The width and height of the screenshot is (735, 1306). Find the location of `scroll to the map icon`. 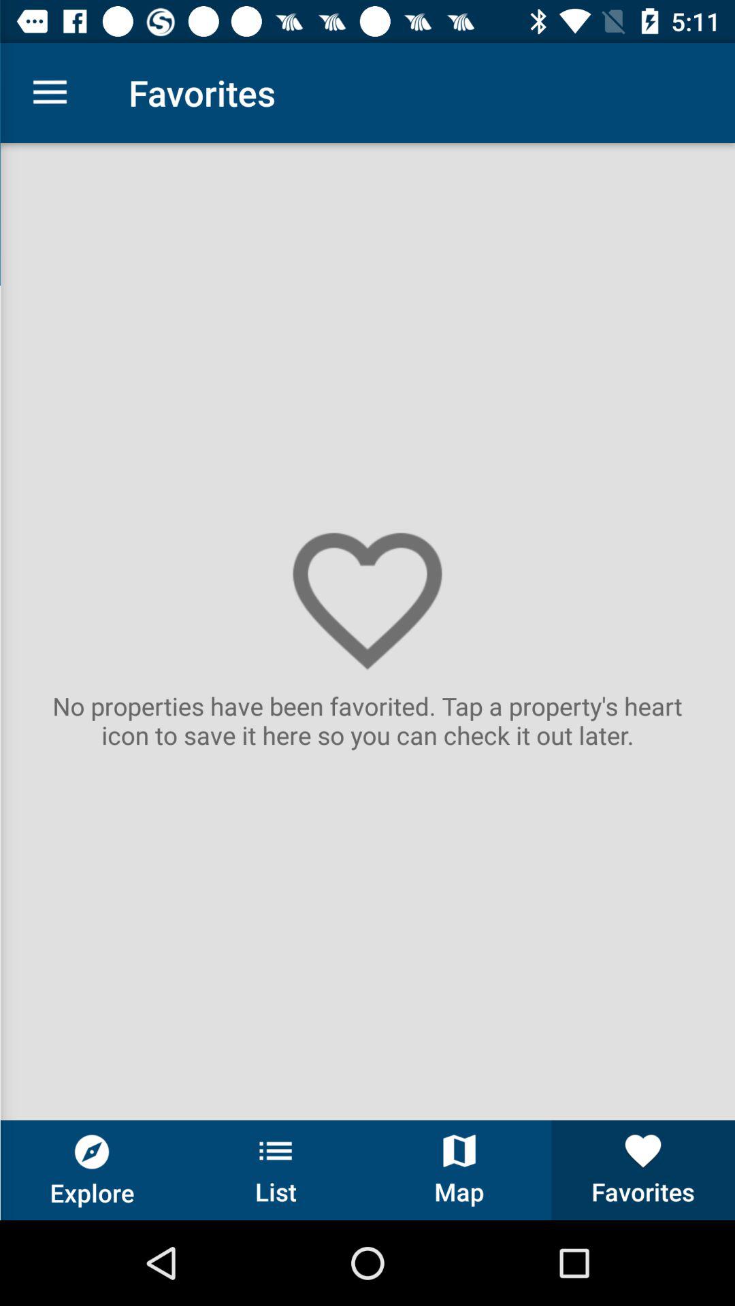

scroll to the map icon is located at coordinates (459, 1170).